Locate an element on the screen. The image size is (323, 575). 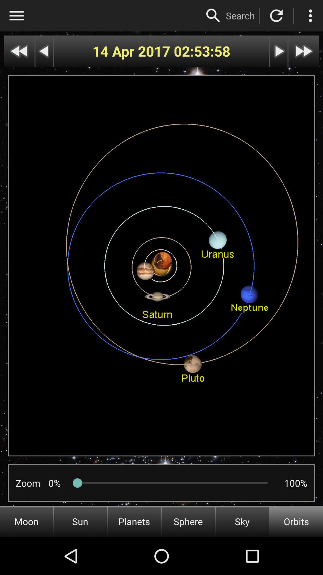
search is located at coordinates (213, 16).